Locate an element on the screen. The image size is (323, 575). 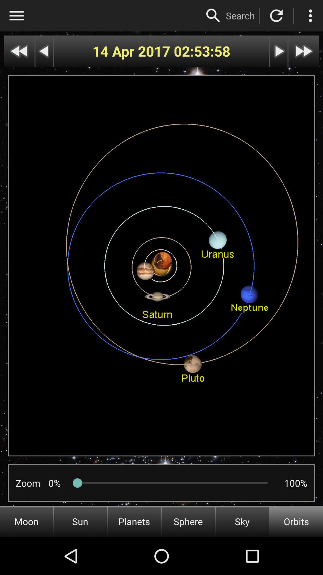
search is located at coordinates (213, 16).